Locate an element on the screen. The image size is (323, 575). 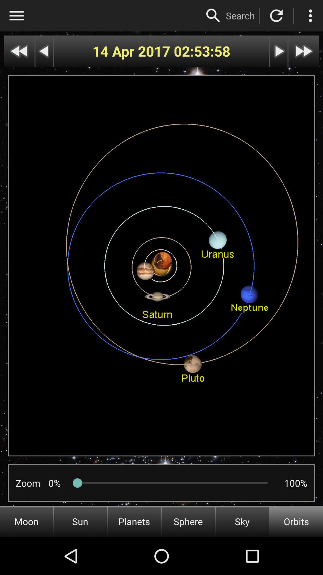
search is located at coordinates (213, 16).